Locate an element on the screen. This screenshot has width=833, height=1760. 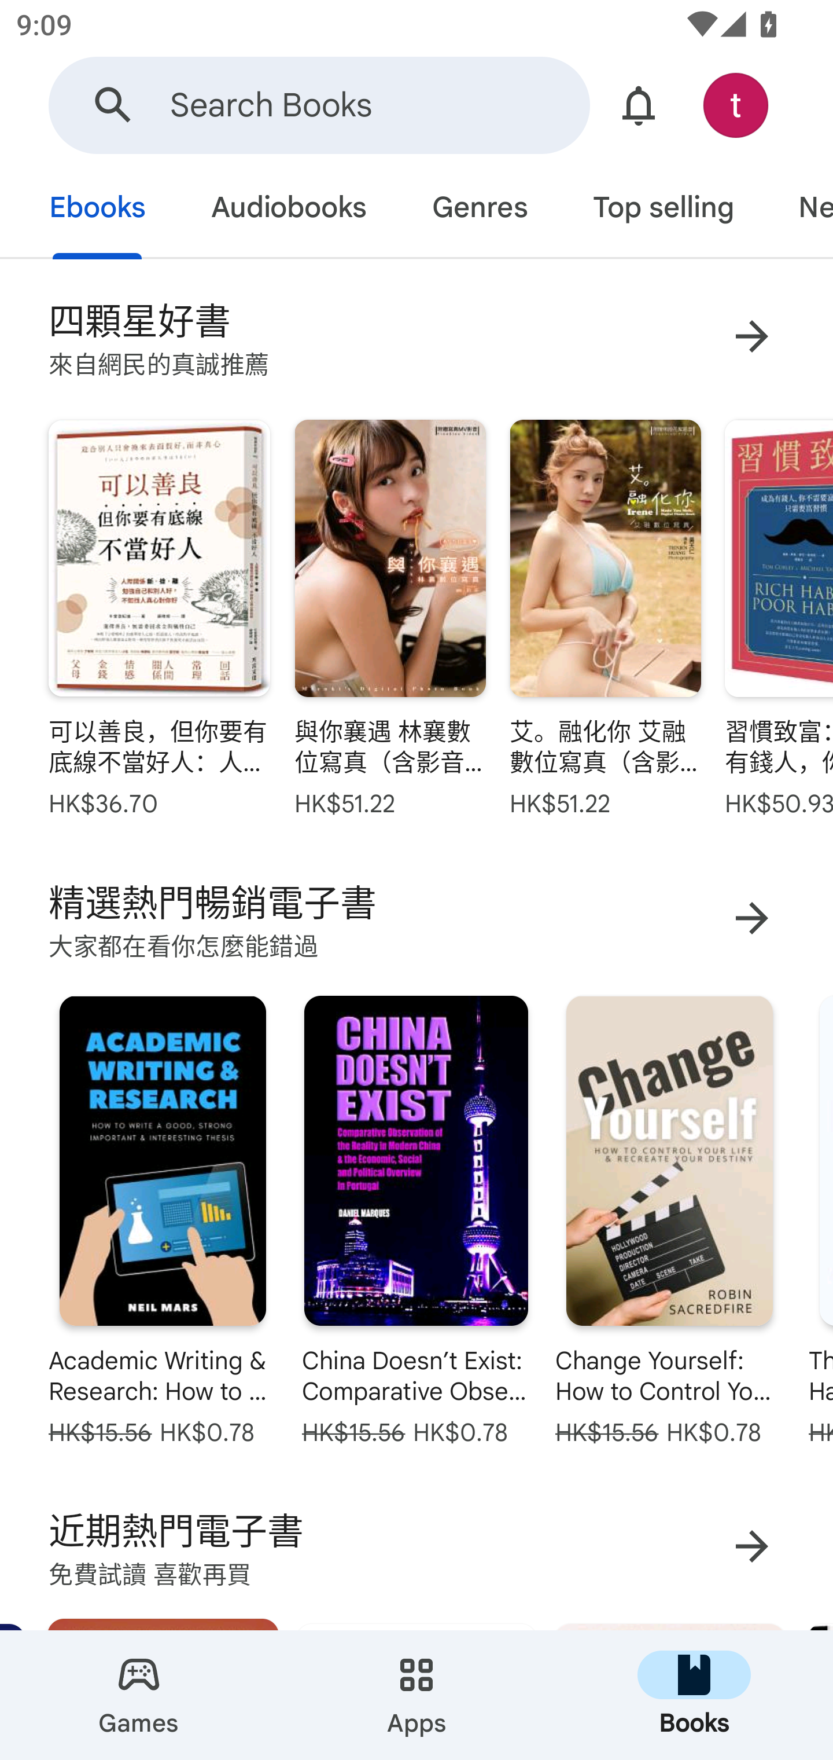
More results for 近期熱門電子書 is located at coordinates (751, 1546).